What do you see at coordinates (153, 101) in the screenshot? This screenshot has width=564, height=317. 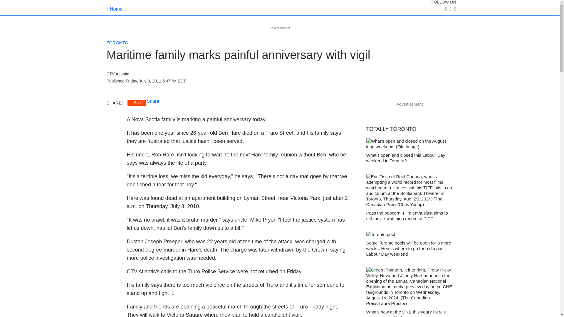 I see `Share` at bounding box center [153, 101].